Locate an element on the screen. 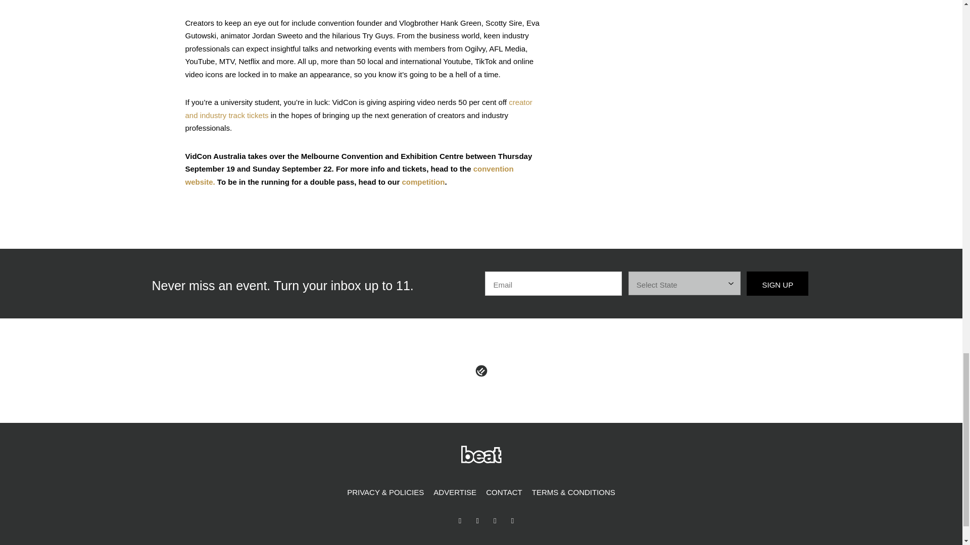 Image resolution: width=970 pixels, height=545 pixels. creator and industry track tickets is located at coordinates (358, 108).